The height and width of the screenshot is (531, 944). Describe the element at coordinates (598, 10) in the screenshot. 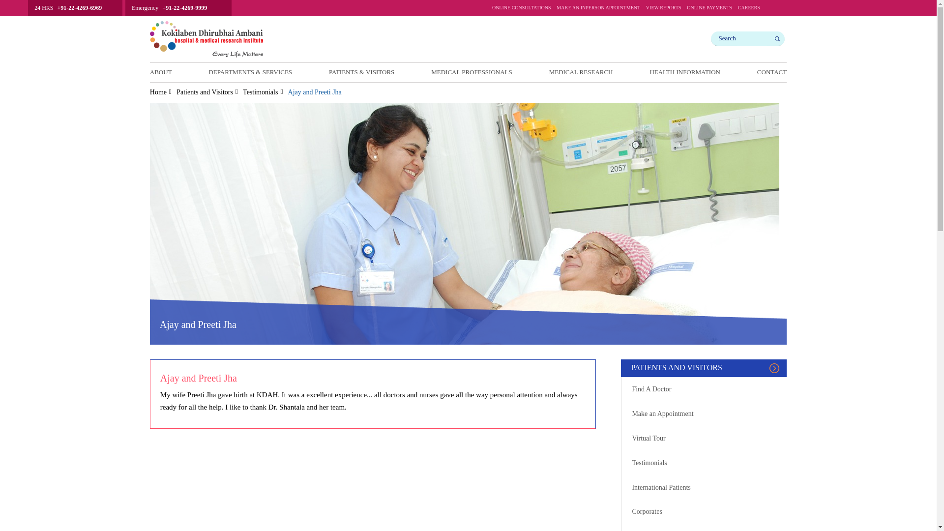

I see `MAKE AN INPERSON APPOINTMENT` at that location.